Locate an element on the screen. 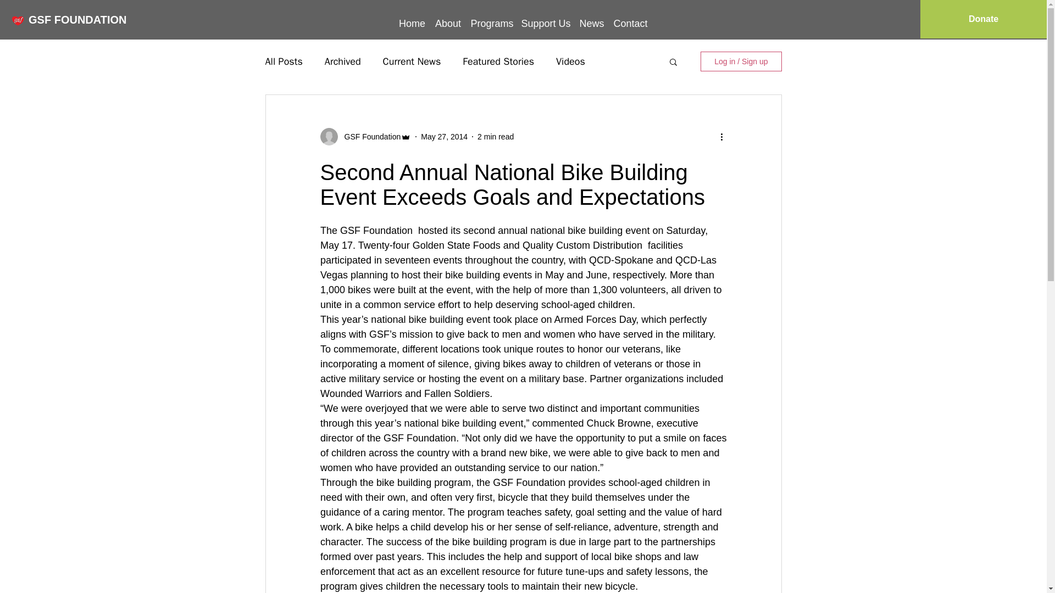  Contact is located at coordinates (631, 19).